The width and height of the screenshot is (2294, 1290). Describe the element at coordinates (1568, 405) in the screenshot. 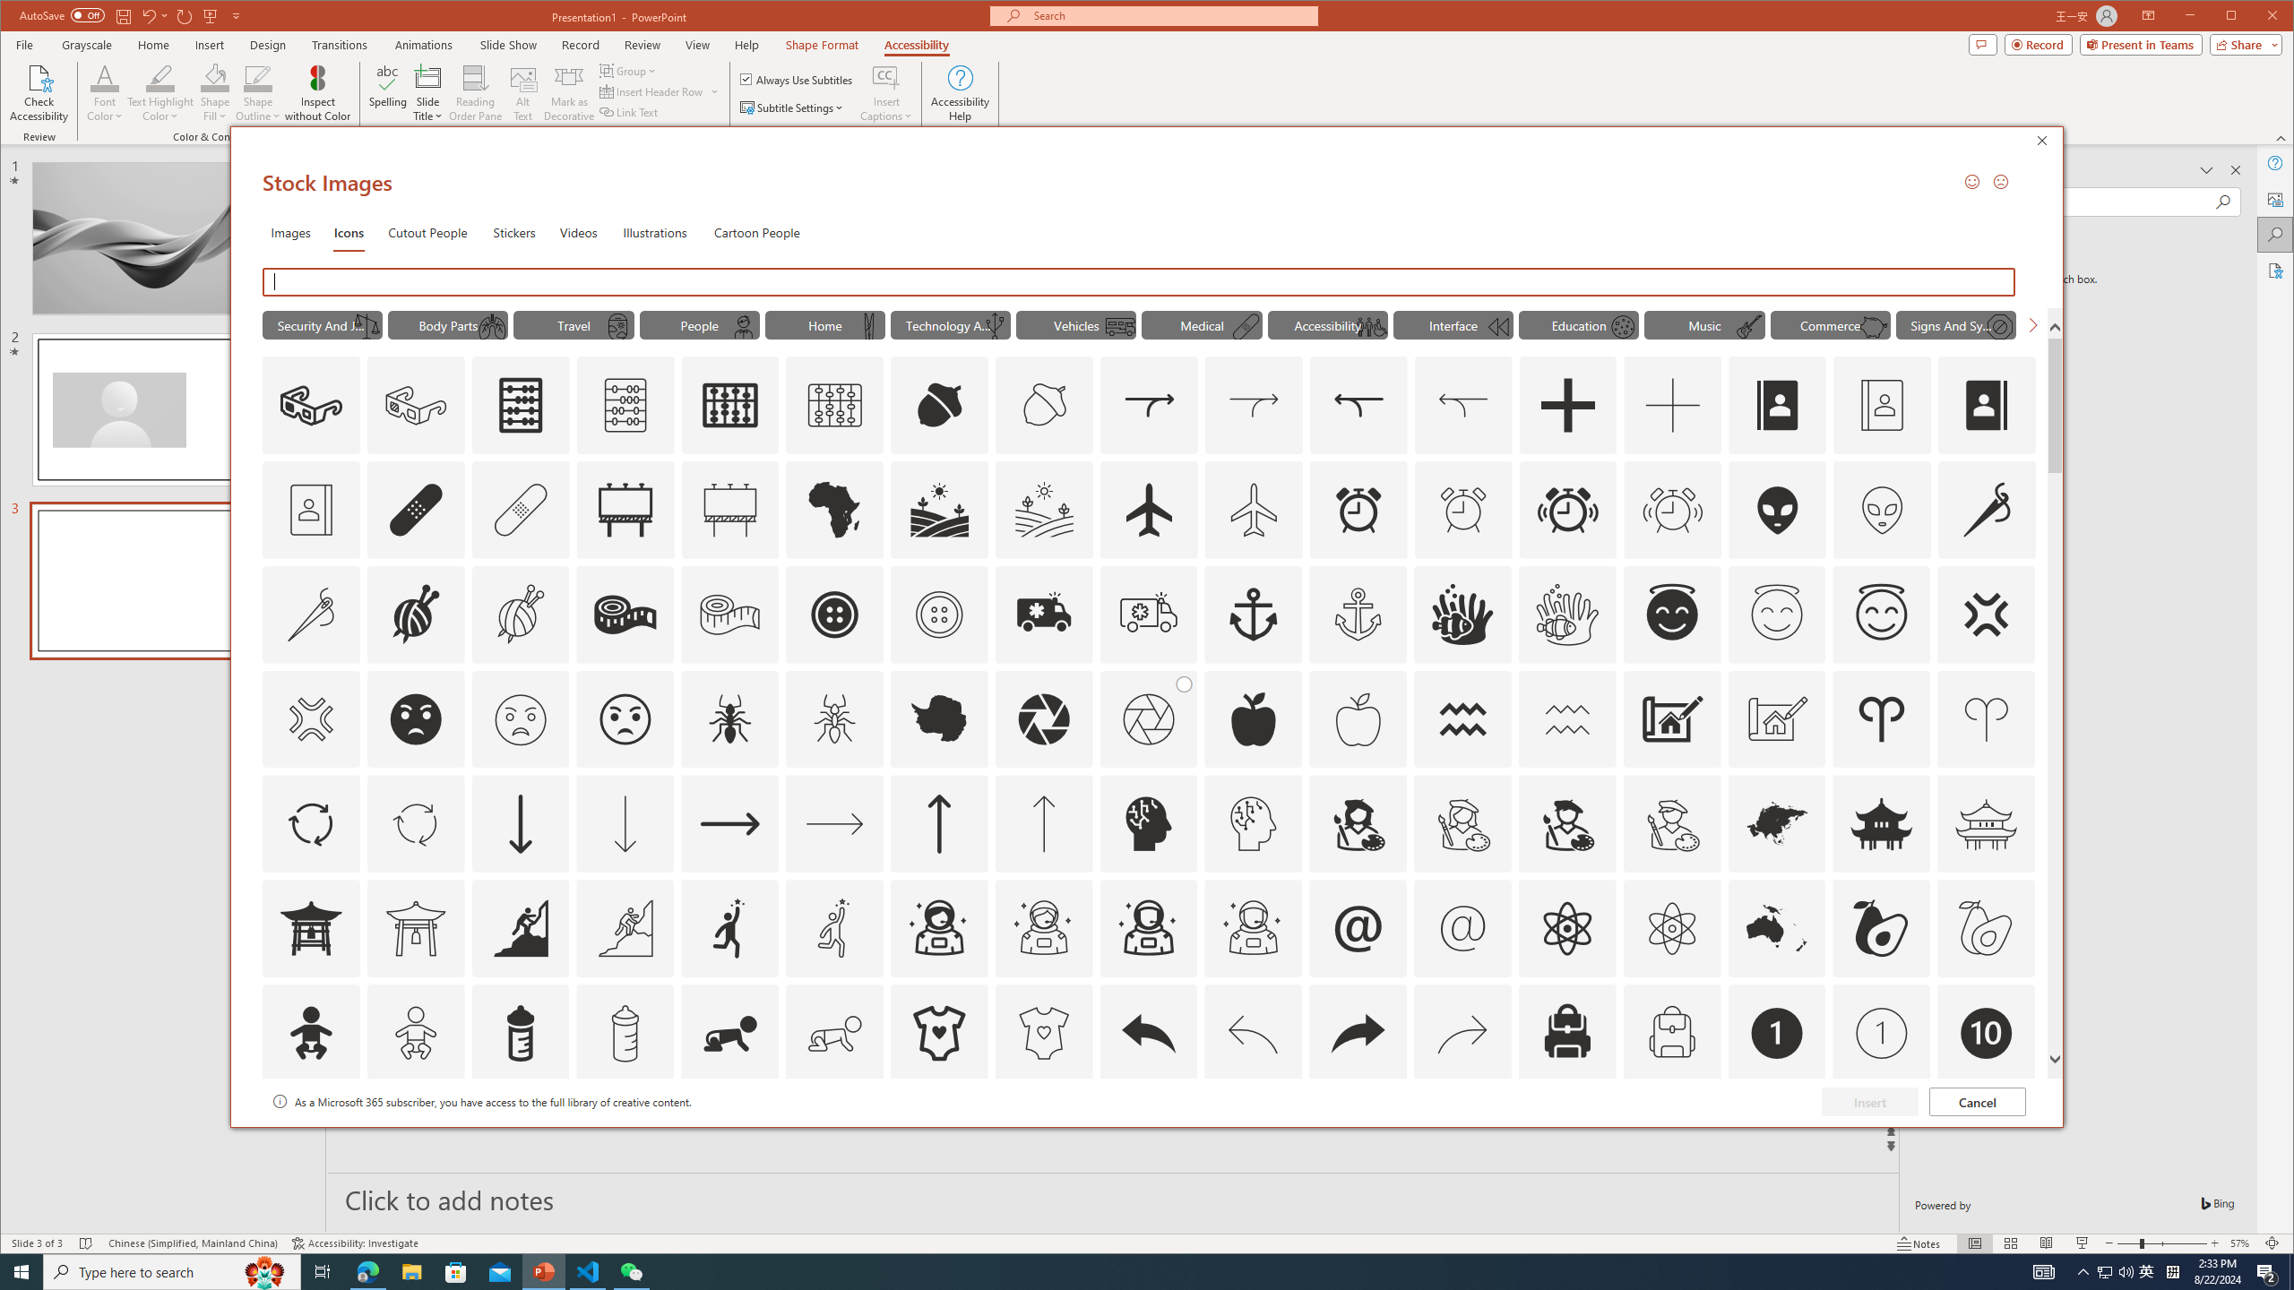

I see `AutomationID: Icons_Add` at that location.